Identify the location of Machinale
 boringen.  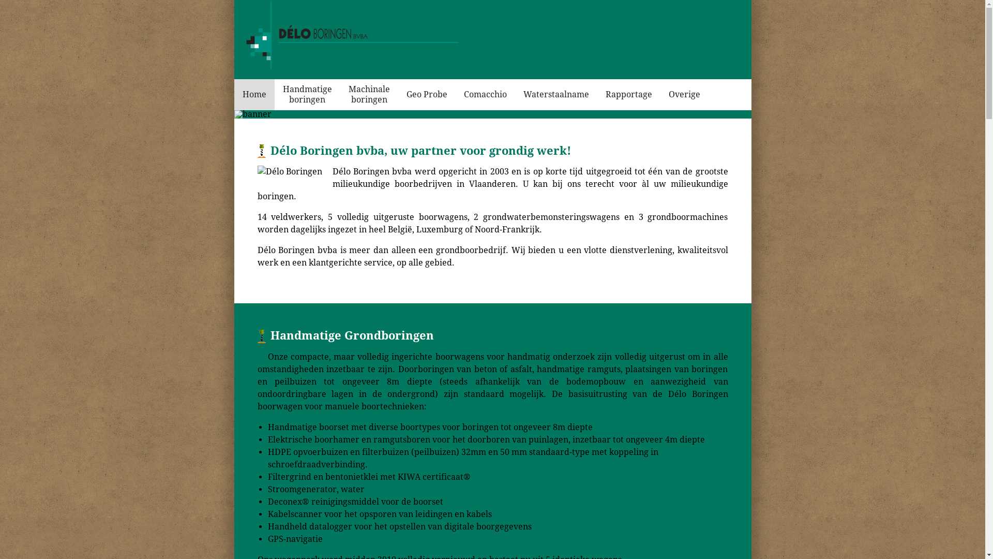
(369, 95).